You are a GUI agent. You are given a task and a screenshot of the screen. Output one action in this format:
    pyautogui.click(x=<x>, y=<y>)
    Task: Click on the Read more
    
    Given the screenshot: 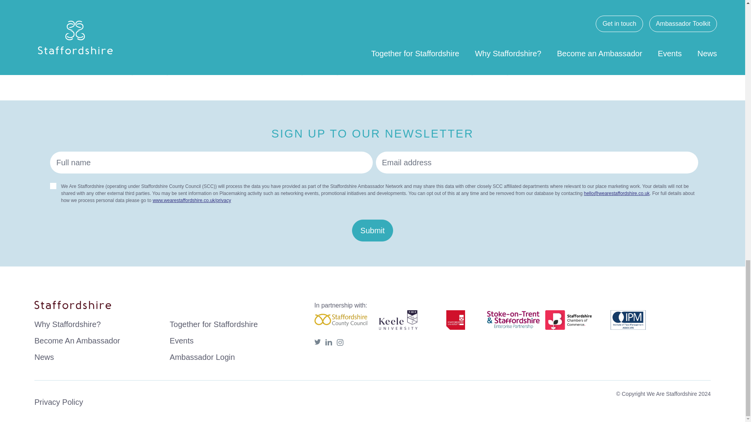 What is the action you would take?
    pyautogui.click(x=149, y=64)
    